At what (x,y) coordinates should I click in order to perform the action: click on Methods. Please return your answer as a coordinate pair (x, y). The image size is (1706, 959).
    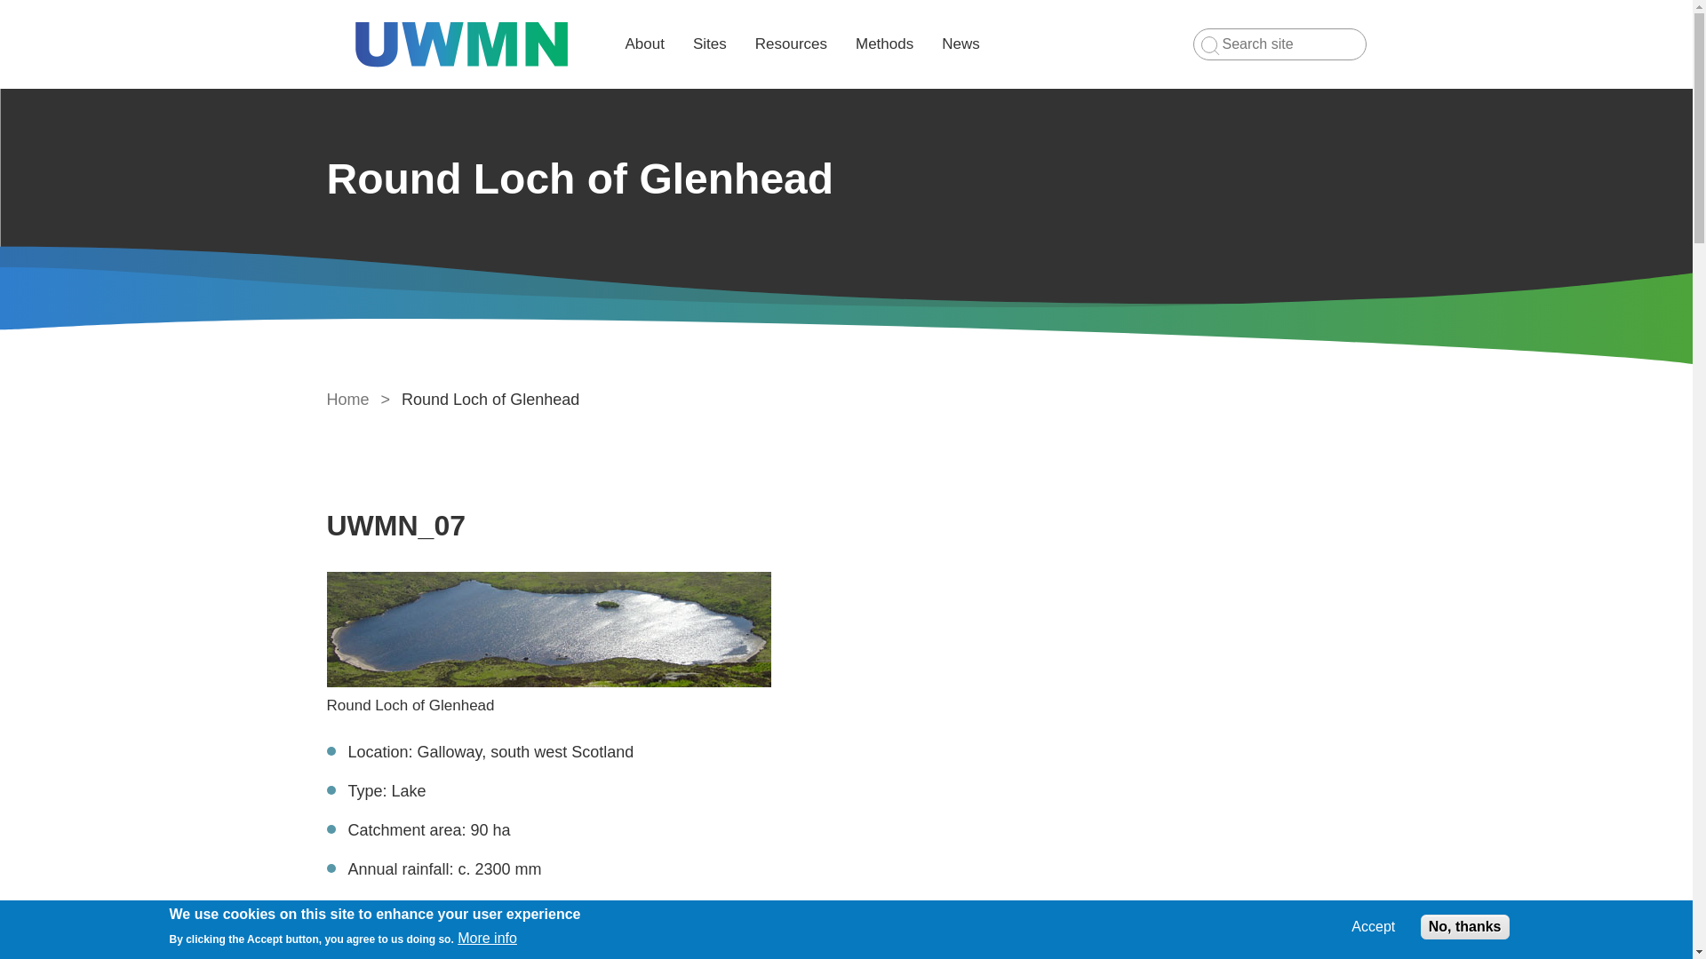
    Looking at the image, I should click on (884, 44).